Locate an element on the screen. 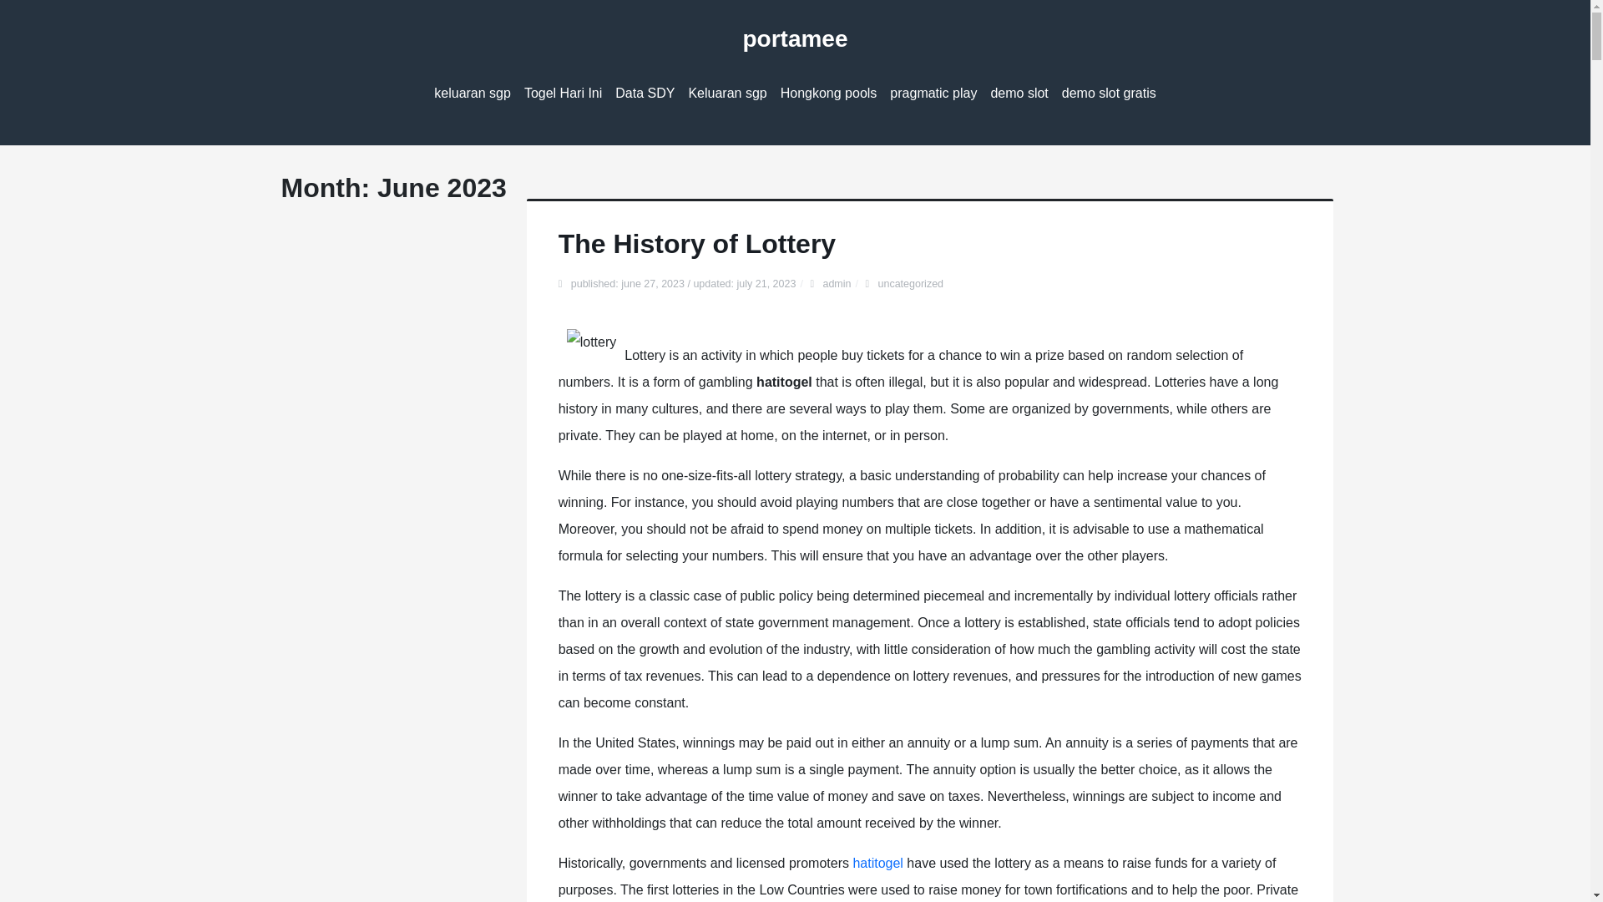 The image size is (1603, 902). Keluaran sgp is located at coordinates (726, 94).